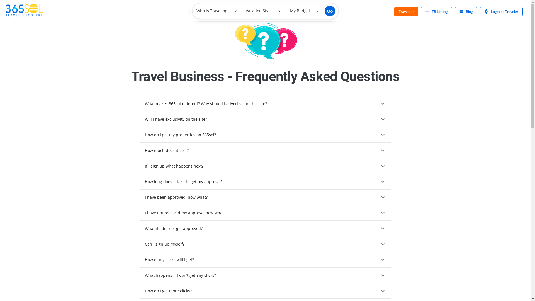 This screenshot has height=301, width=535. Describe the element at coordinates (406, 11) in the screenshot. I see `Traveleer` at that location.